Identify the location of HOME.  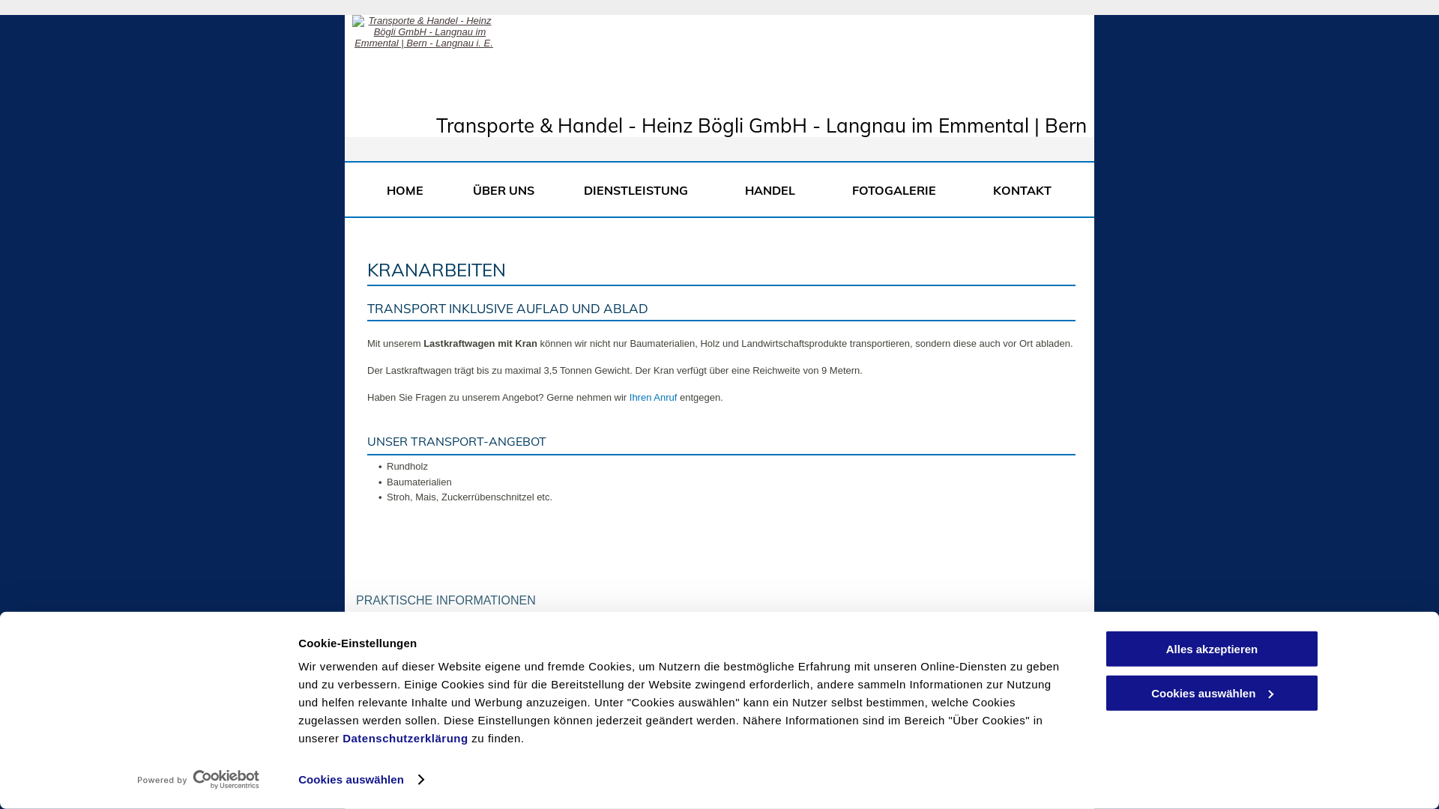
(405, 190).